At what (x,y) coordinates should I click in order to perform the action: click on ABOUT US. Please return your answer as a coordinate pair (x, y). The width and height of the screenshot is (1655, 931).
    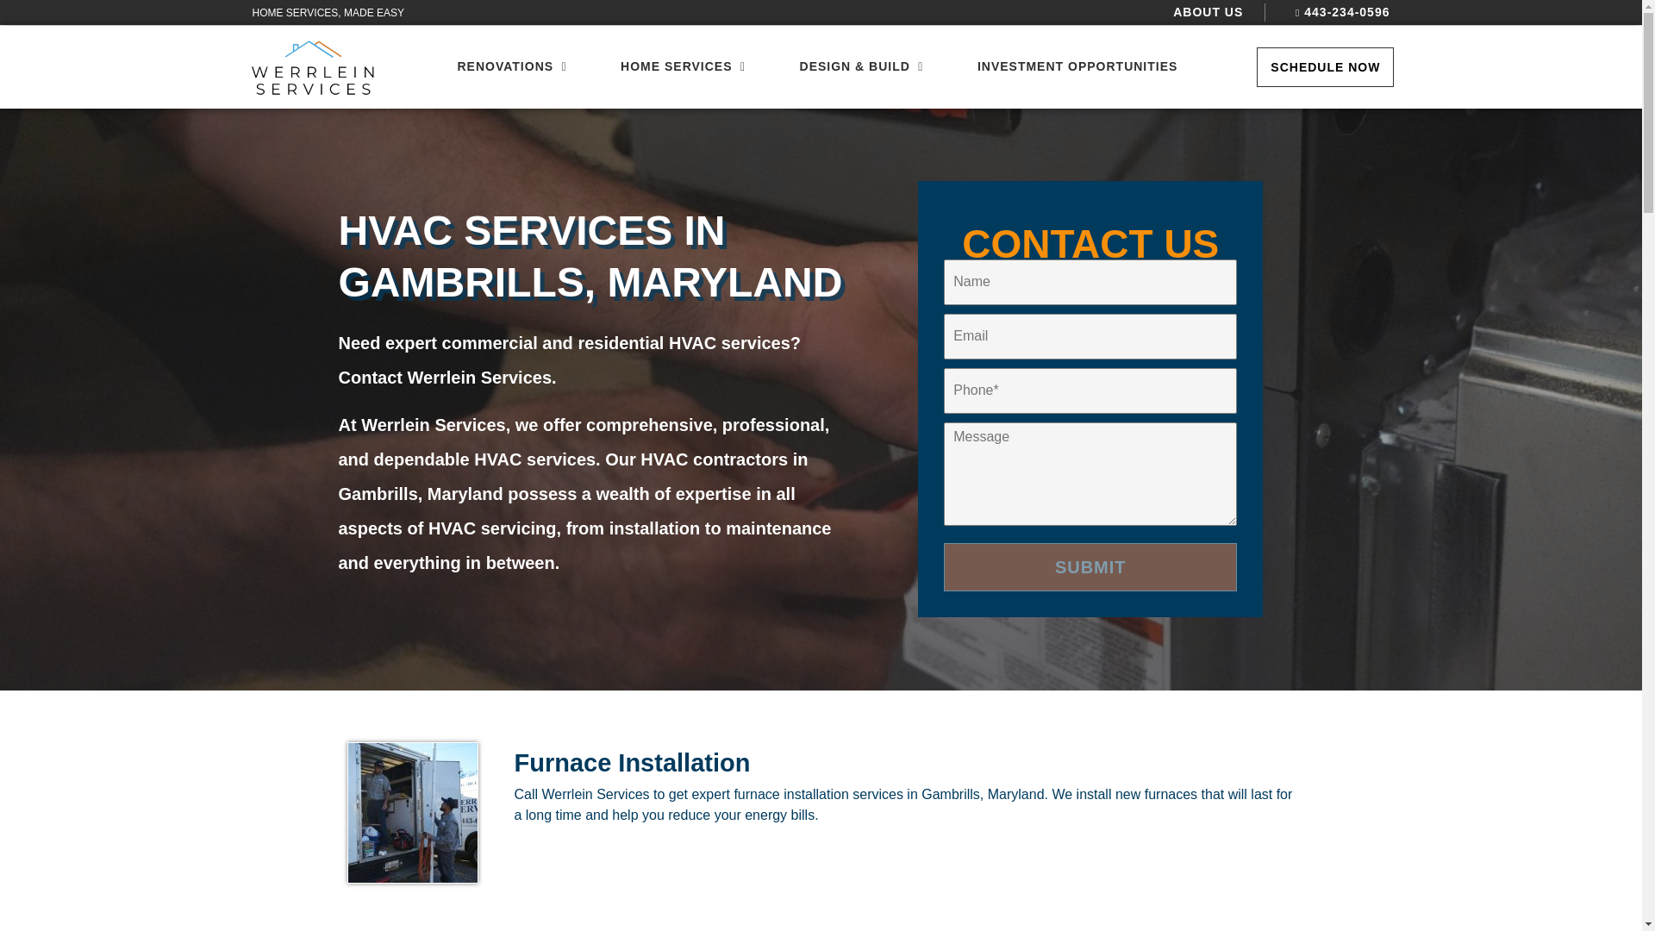
    Looking at the image, I should click on (1208, 12).